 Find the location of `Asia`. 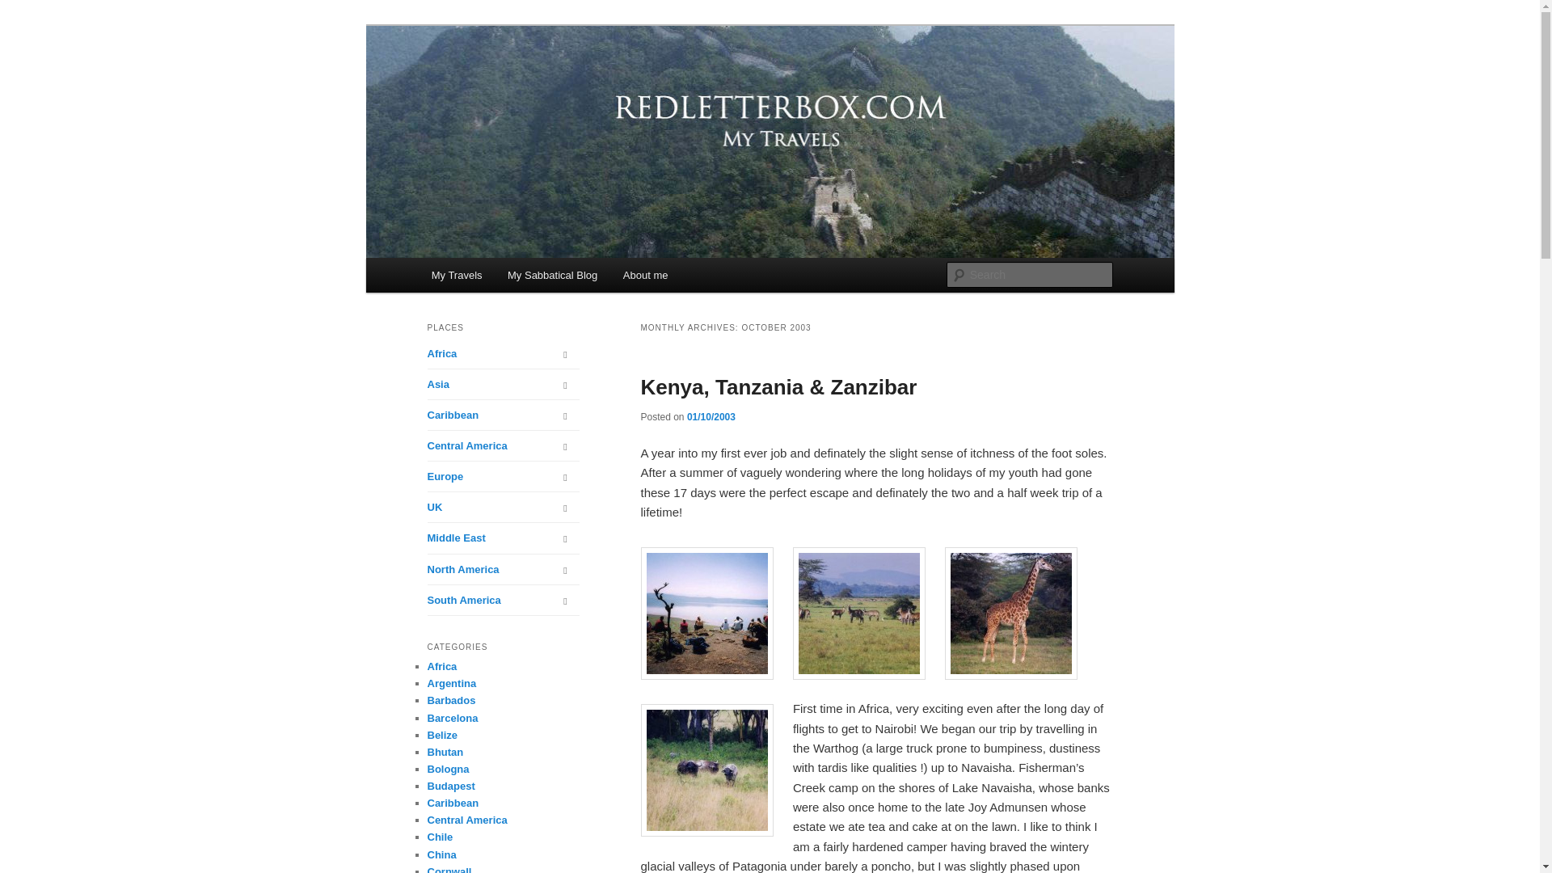

Asia is located at coordinates (503, 383).